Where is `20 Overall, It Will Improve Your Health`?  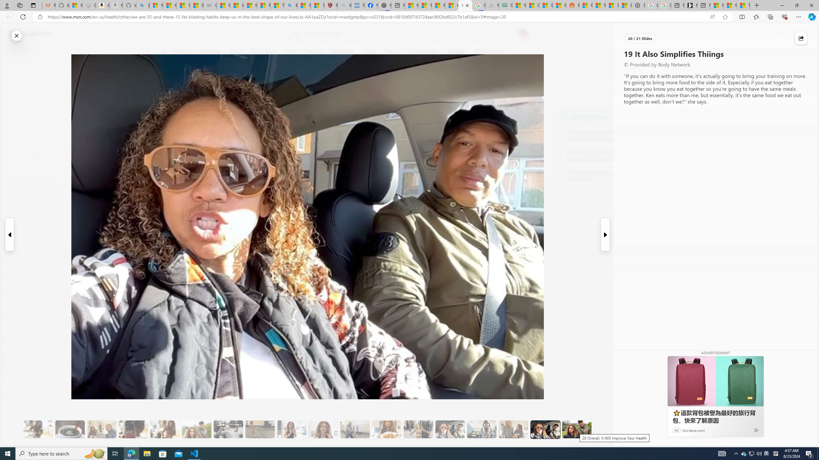 20 Overall, It Will Improve Your Health is located at coordinates (576, 429).